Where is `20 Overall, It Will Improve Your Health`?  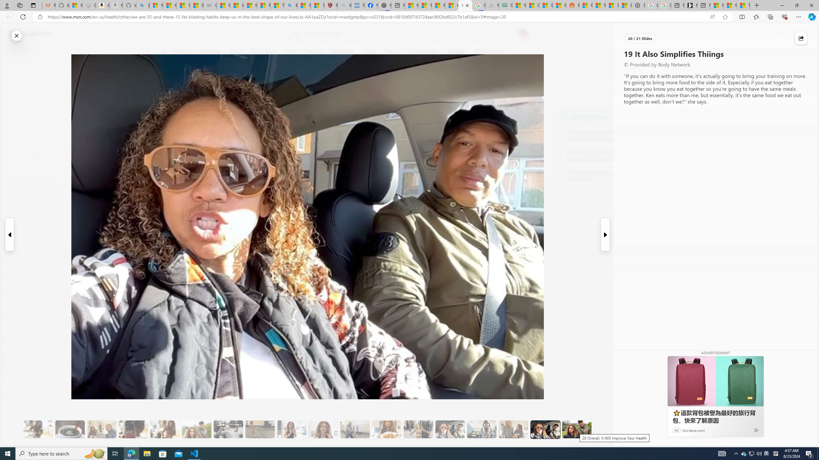 20 Overall, It Will Improve Your Health is located at coordinates (576, 429).